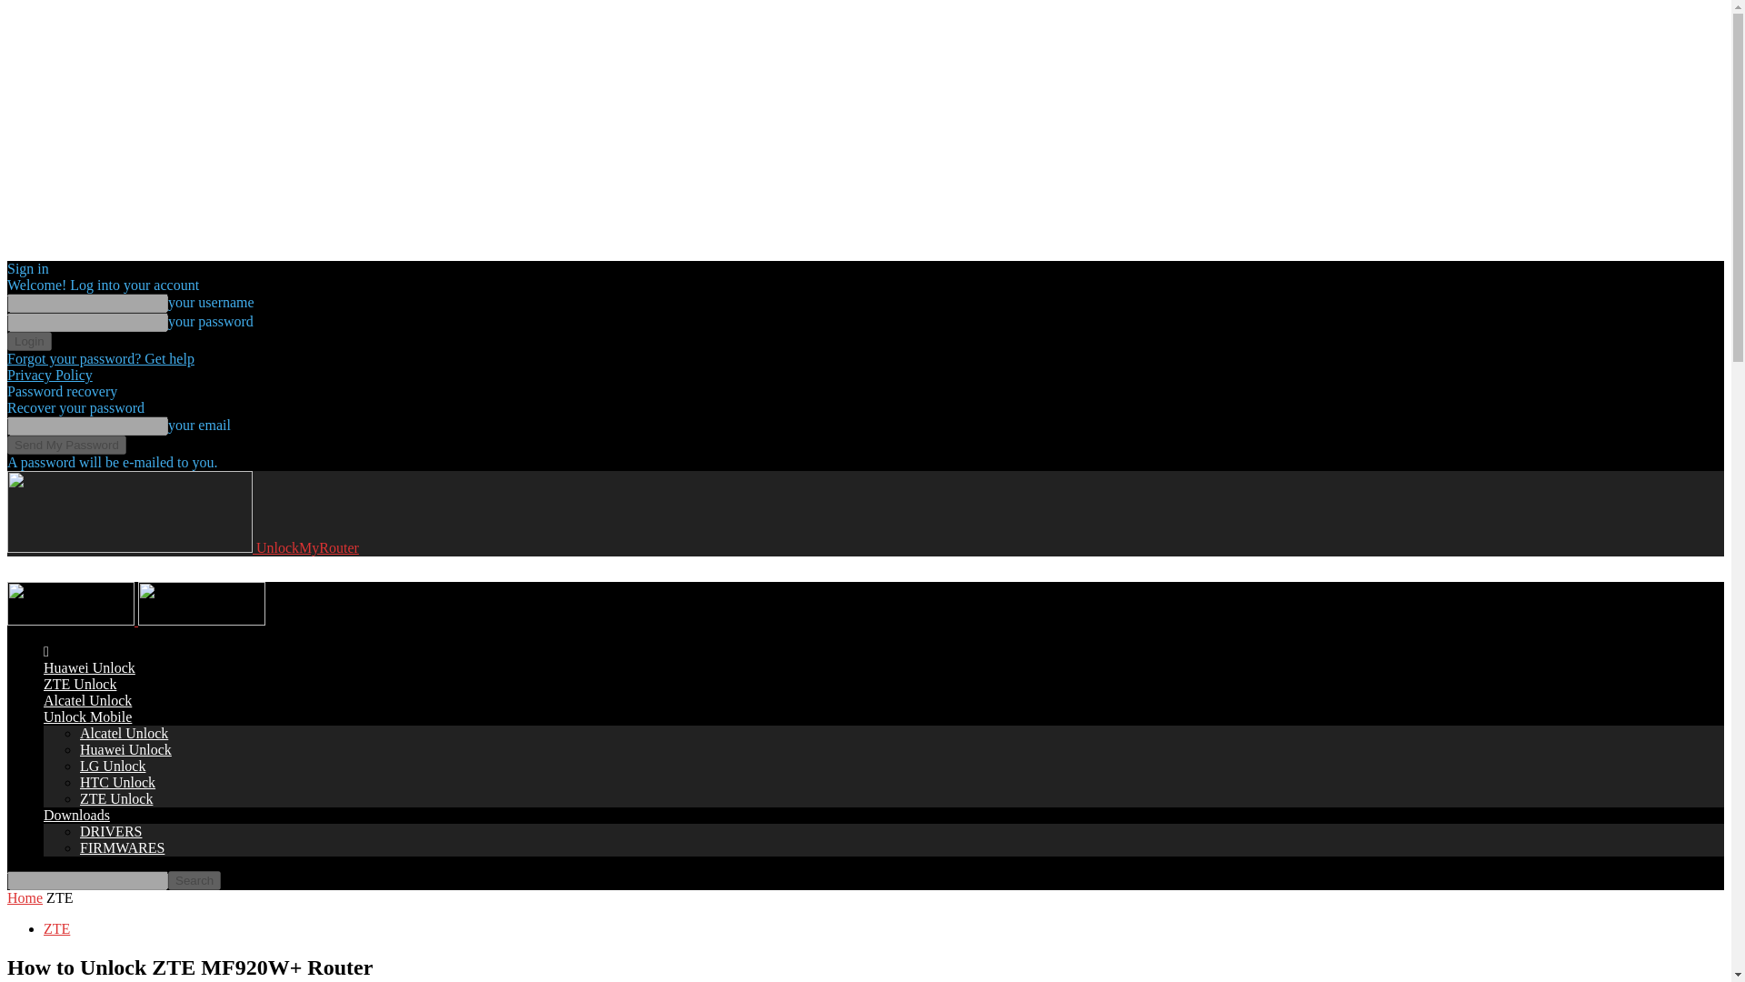  I want to click on Privacy Policy, so click(49, 375).